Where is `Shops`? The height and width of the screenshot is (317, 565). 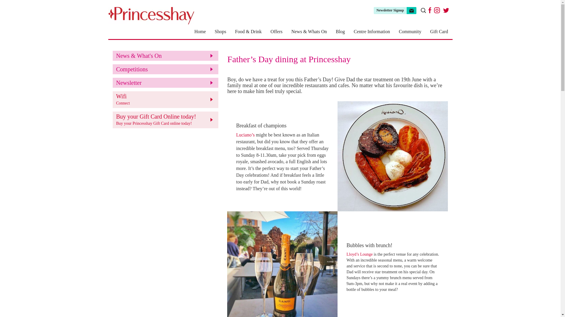
Shops is located at coordinates (220, 32).